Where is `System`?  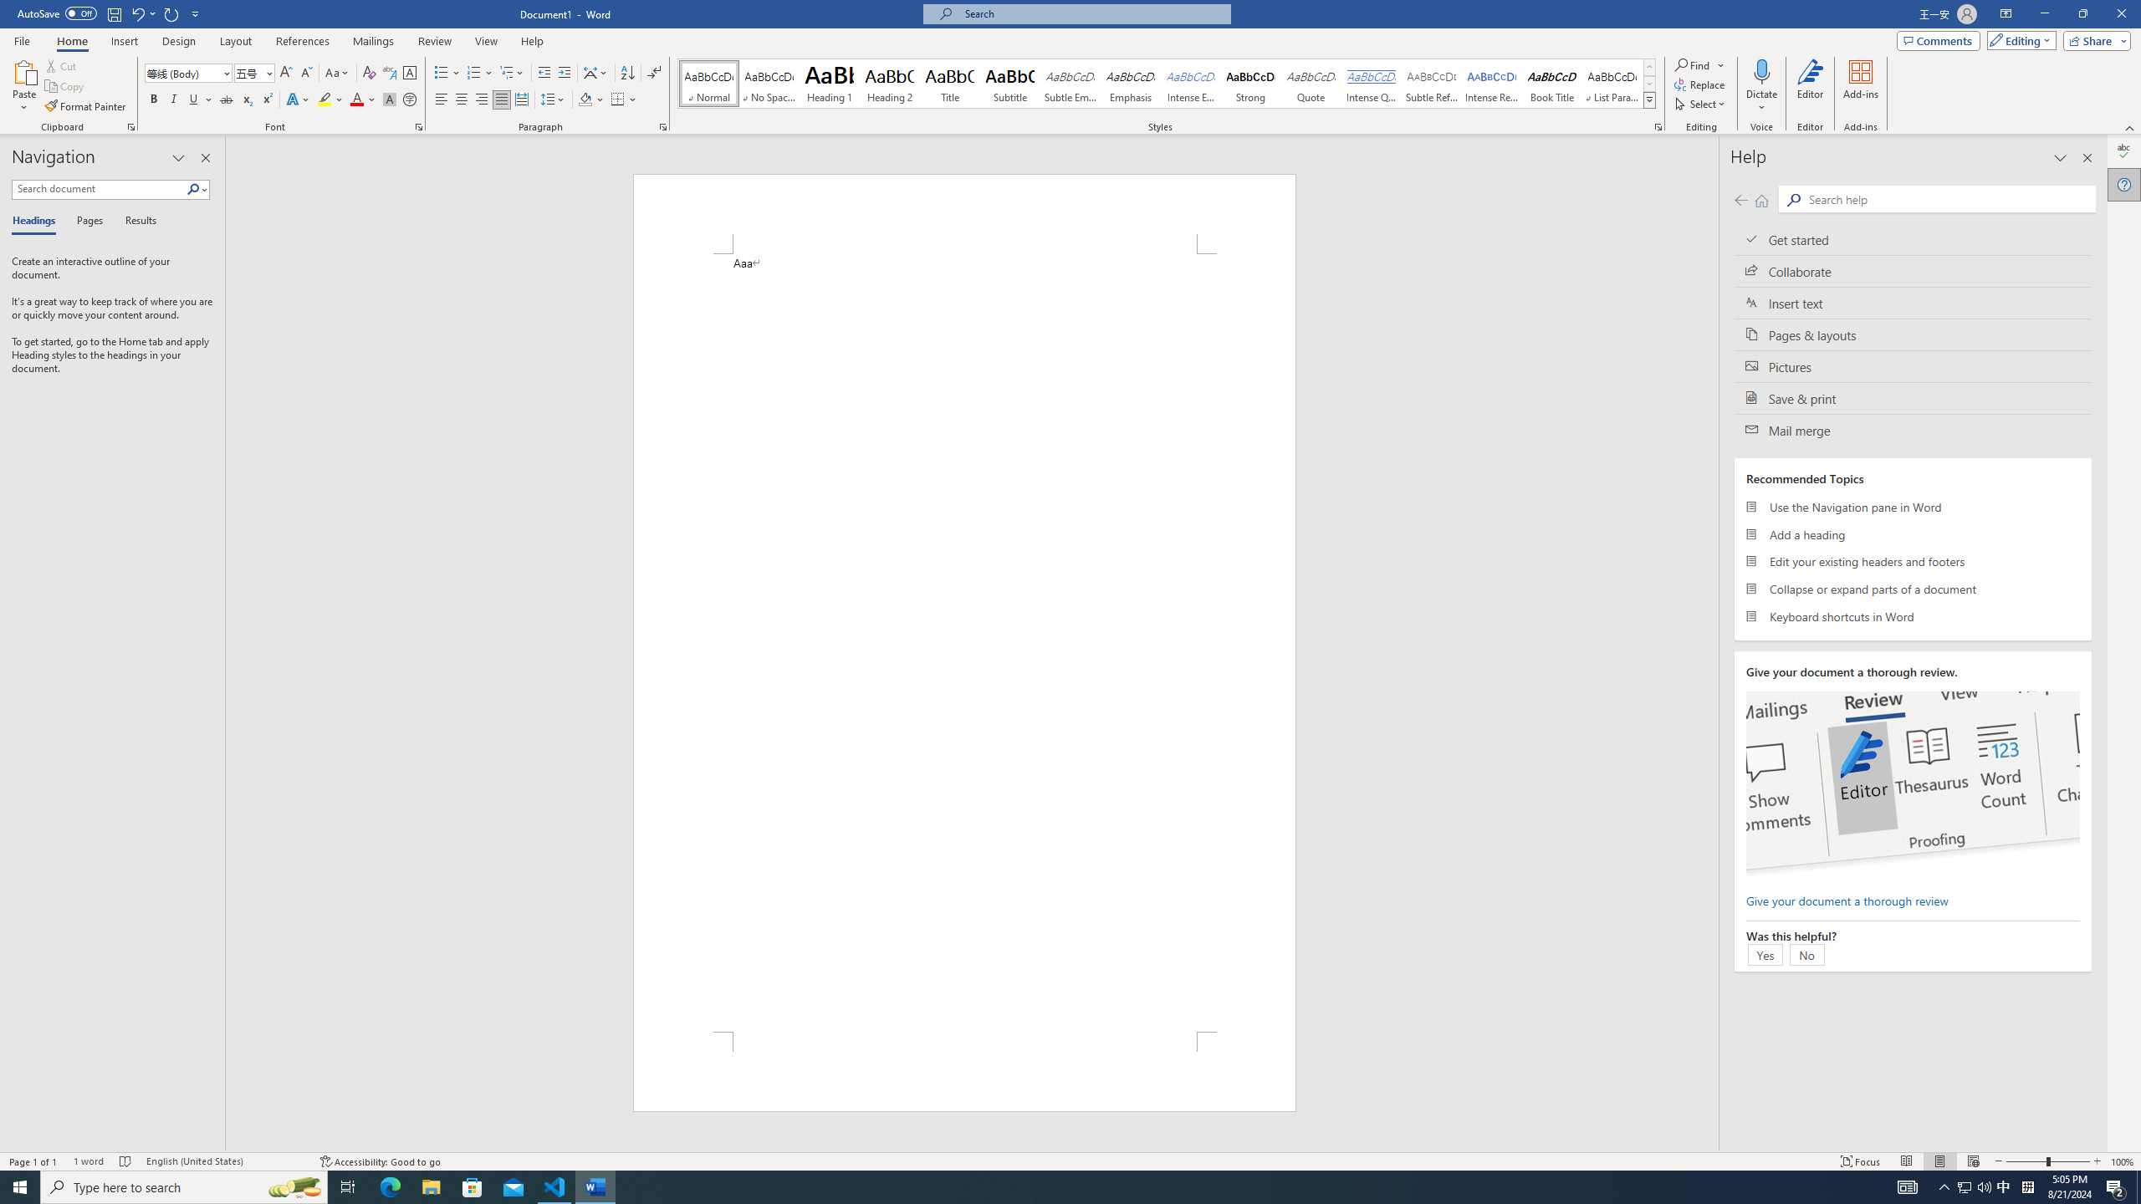 System is located at coordinates (10, 8).